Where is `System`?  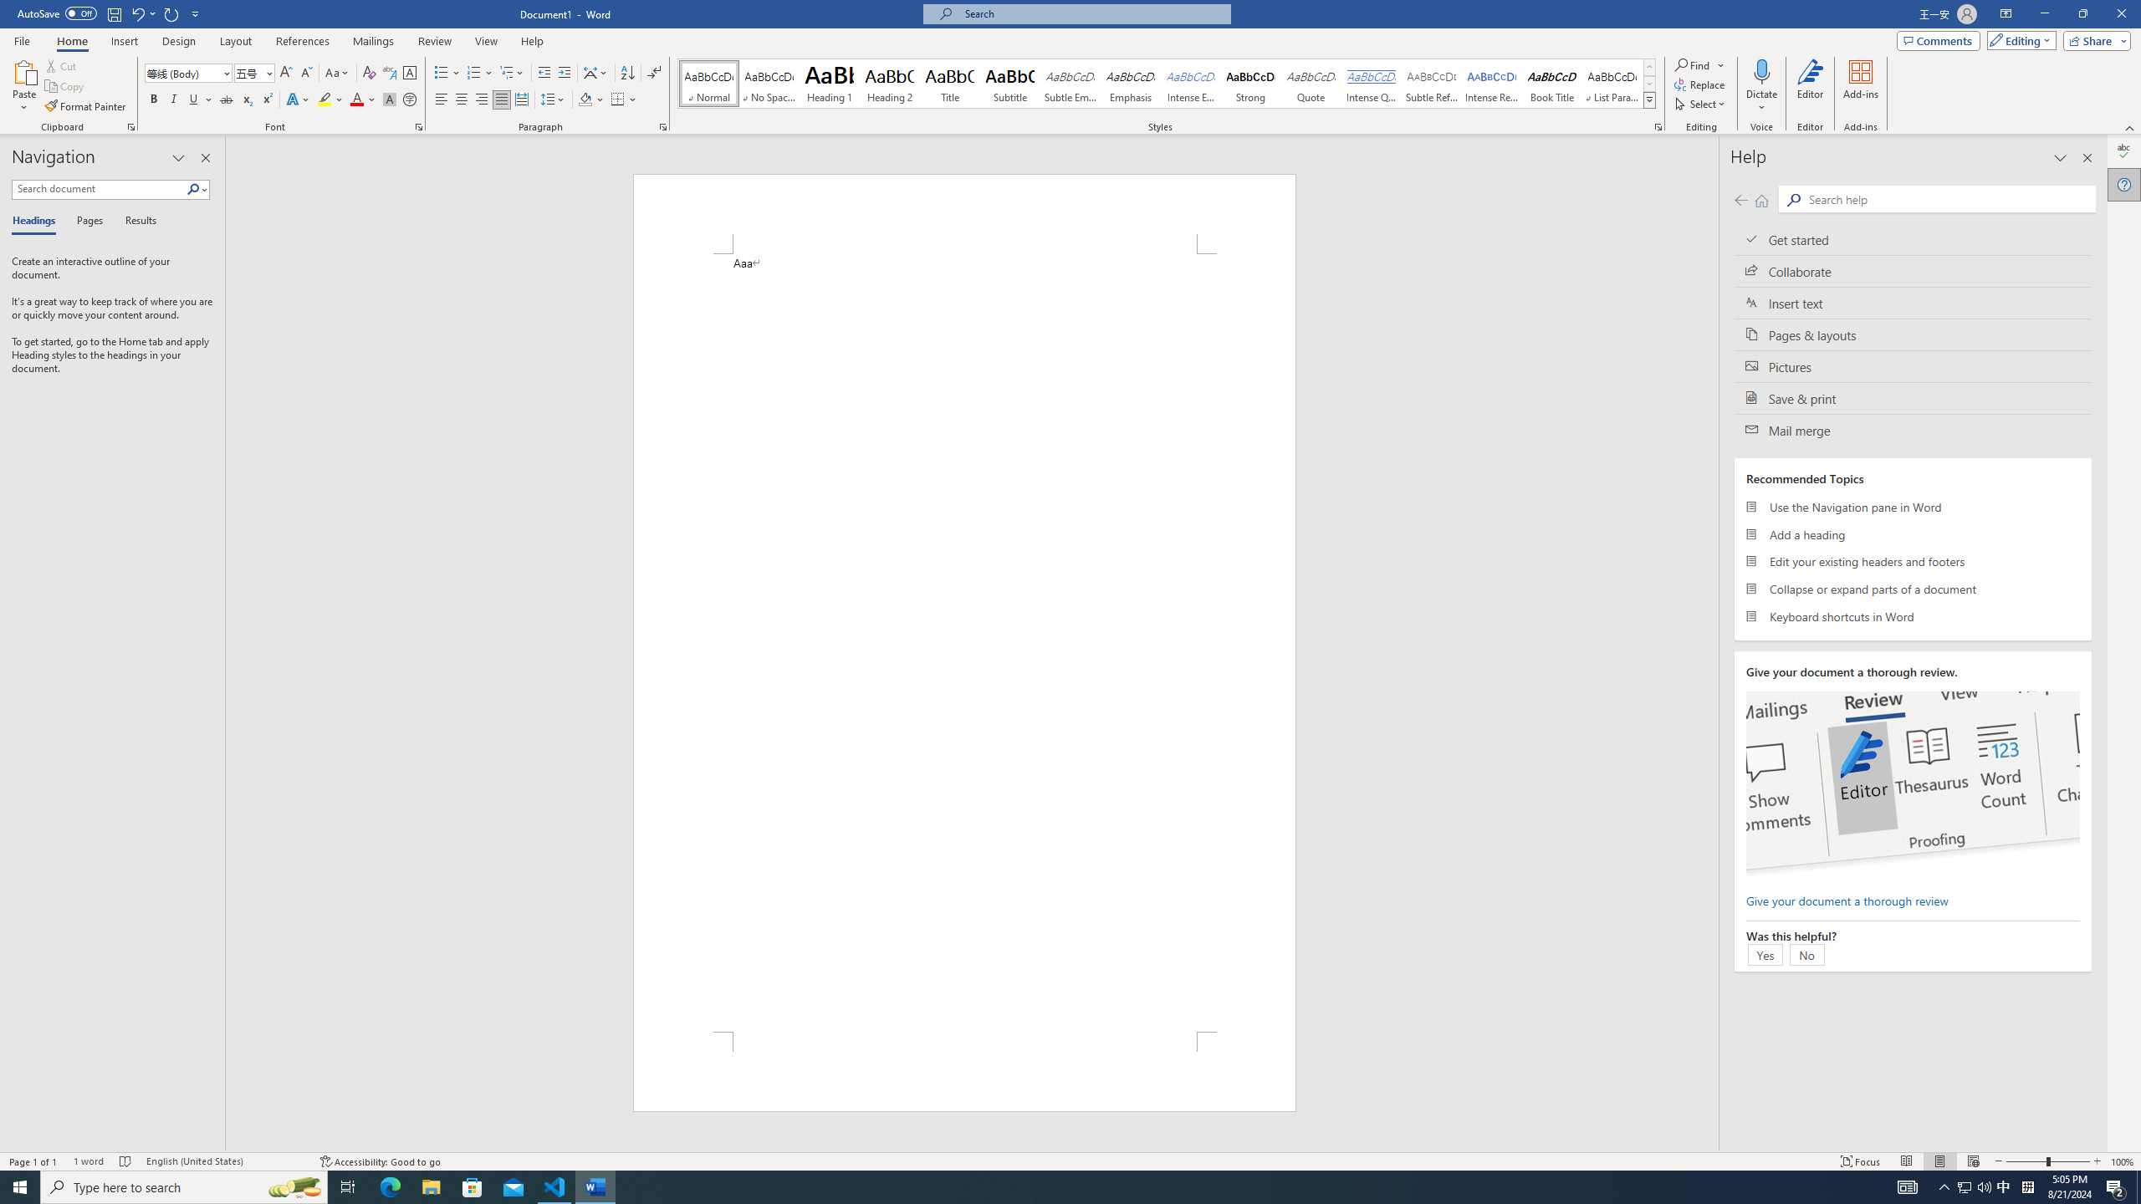 System is located at coordinates (10, 8).